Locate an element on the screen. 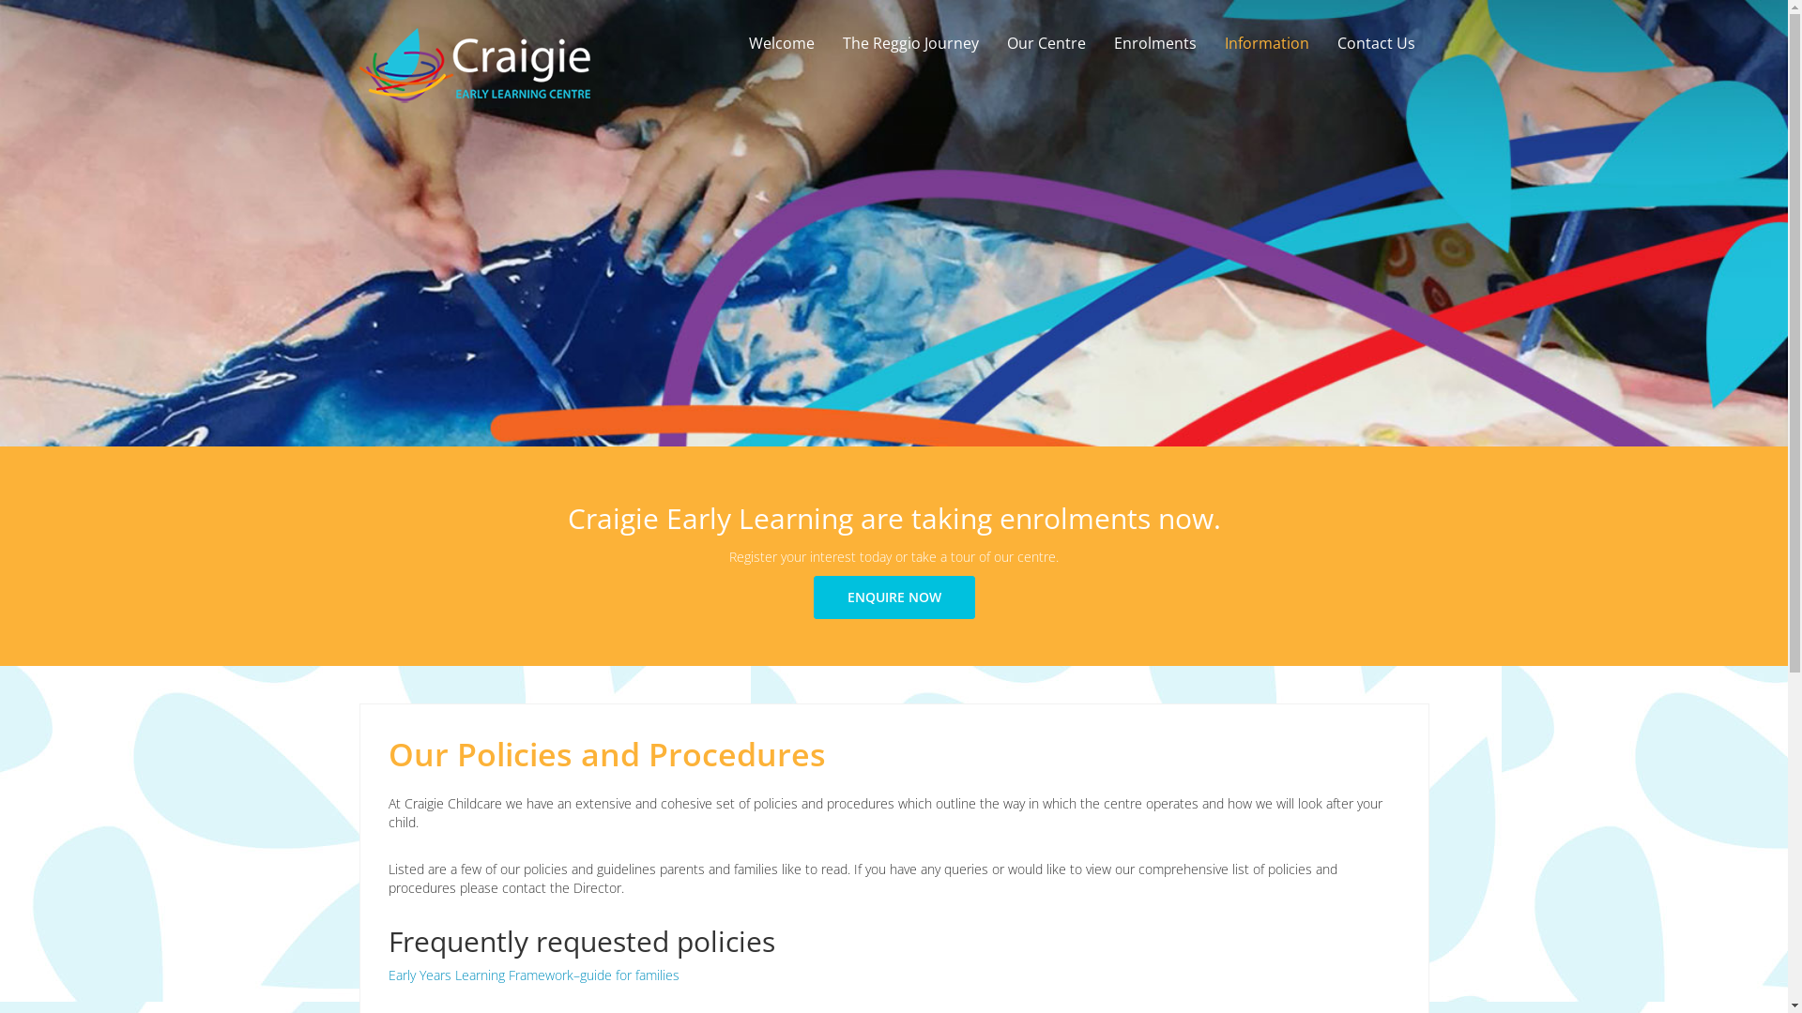 This screenshot has width=1802, height=1013. The Reggio Journey is located at coordinates (910, 43).